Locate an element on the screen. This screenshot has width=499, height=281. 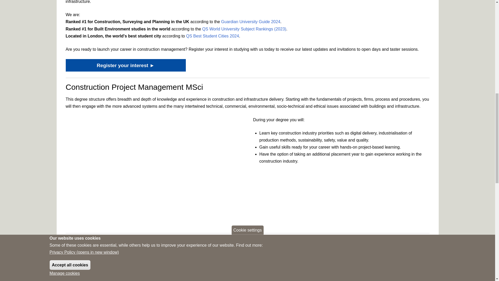
Guardian University Guide 2024 is located at coordinates (251, 21).